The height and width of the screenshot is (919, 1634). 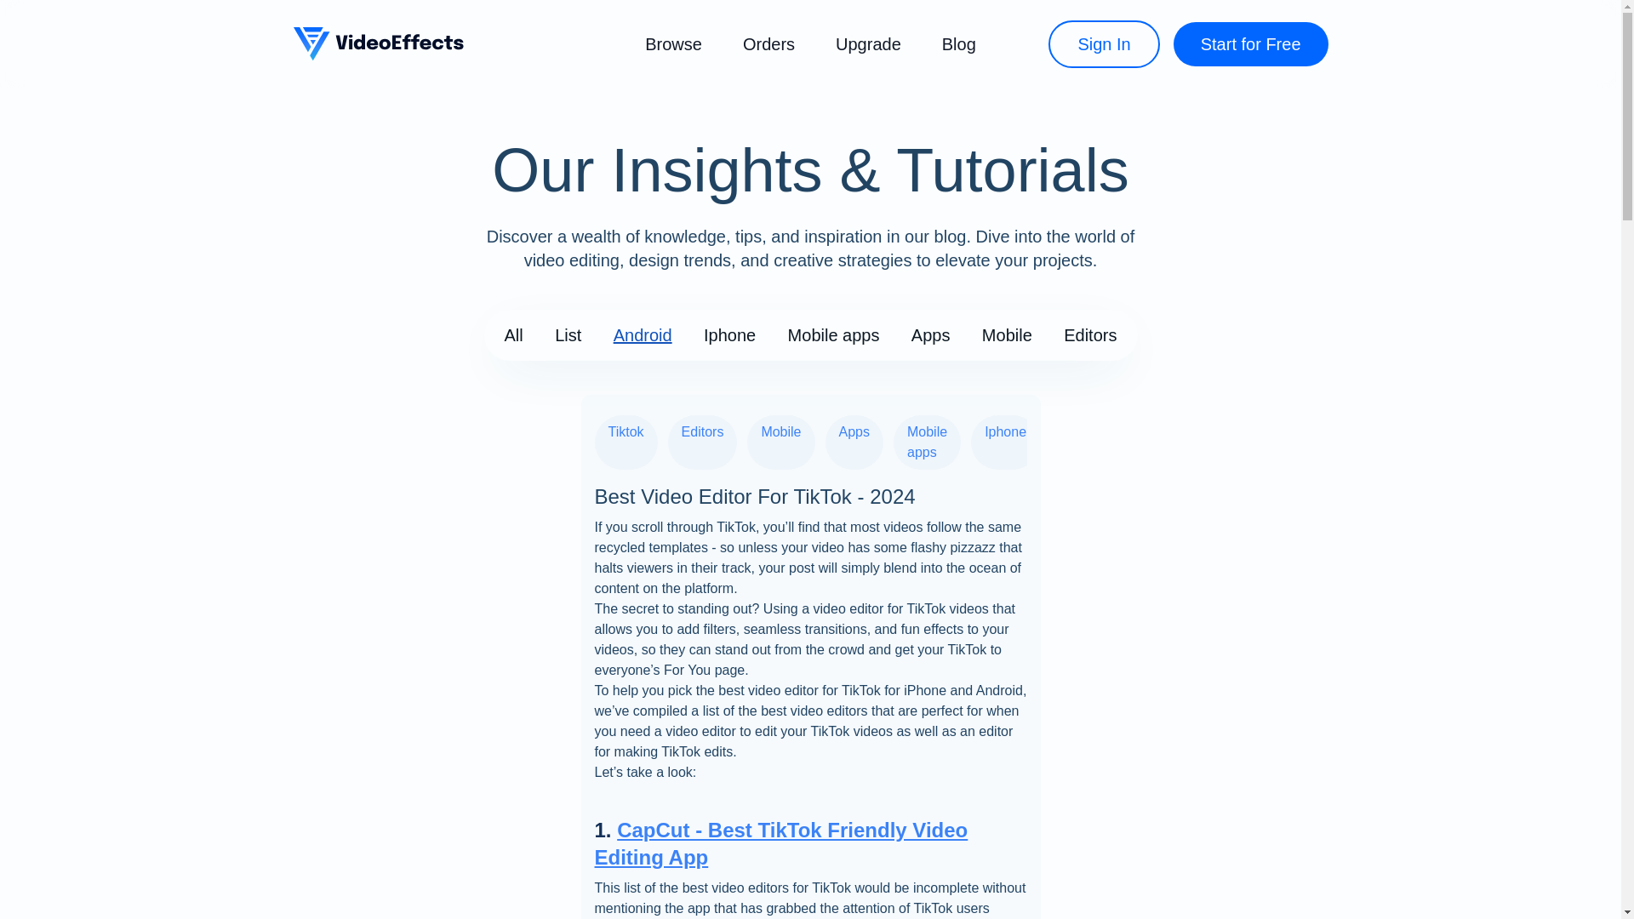 What do you see at coordinates (958, 43) in the screenshot?
I see `Blog` at bounding box center [958, 43].